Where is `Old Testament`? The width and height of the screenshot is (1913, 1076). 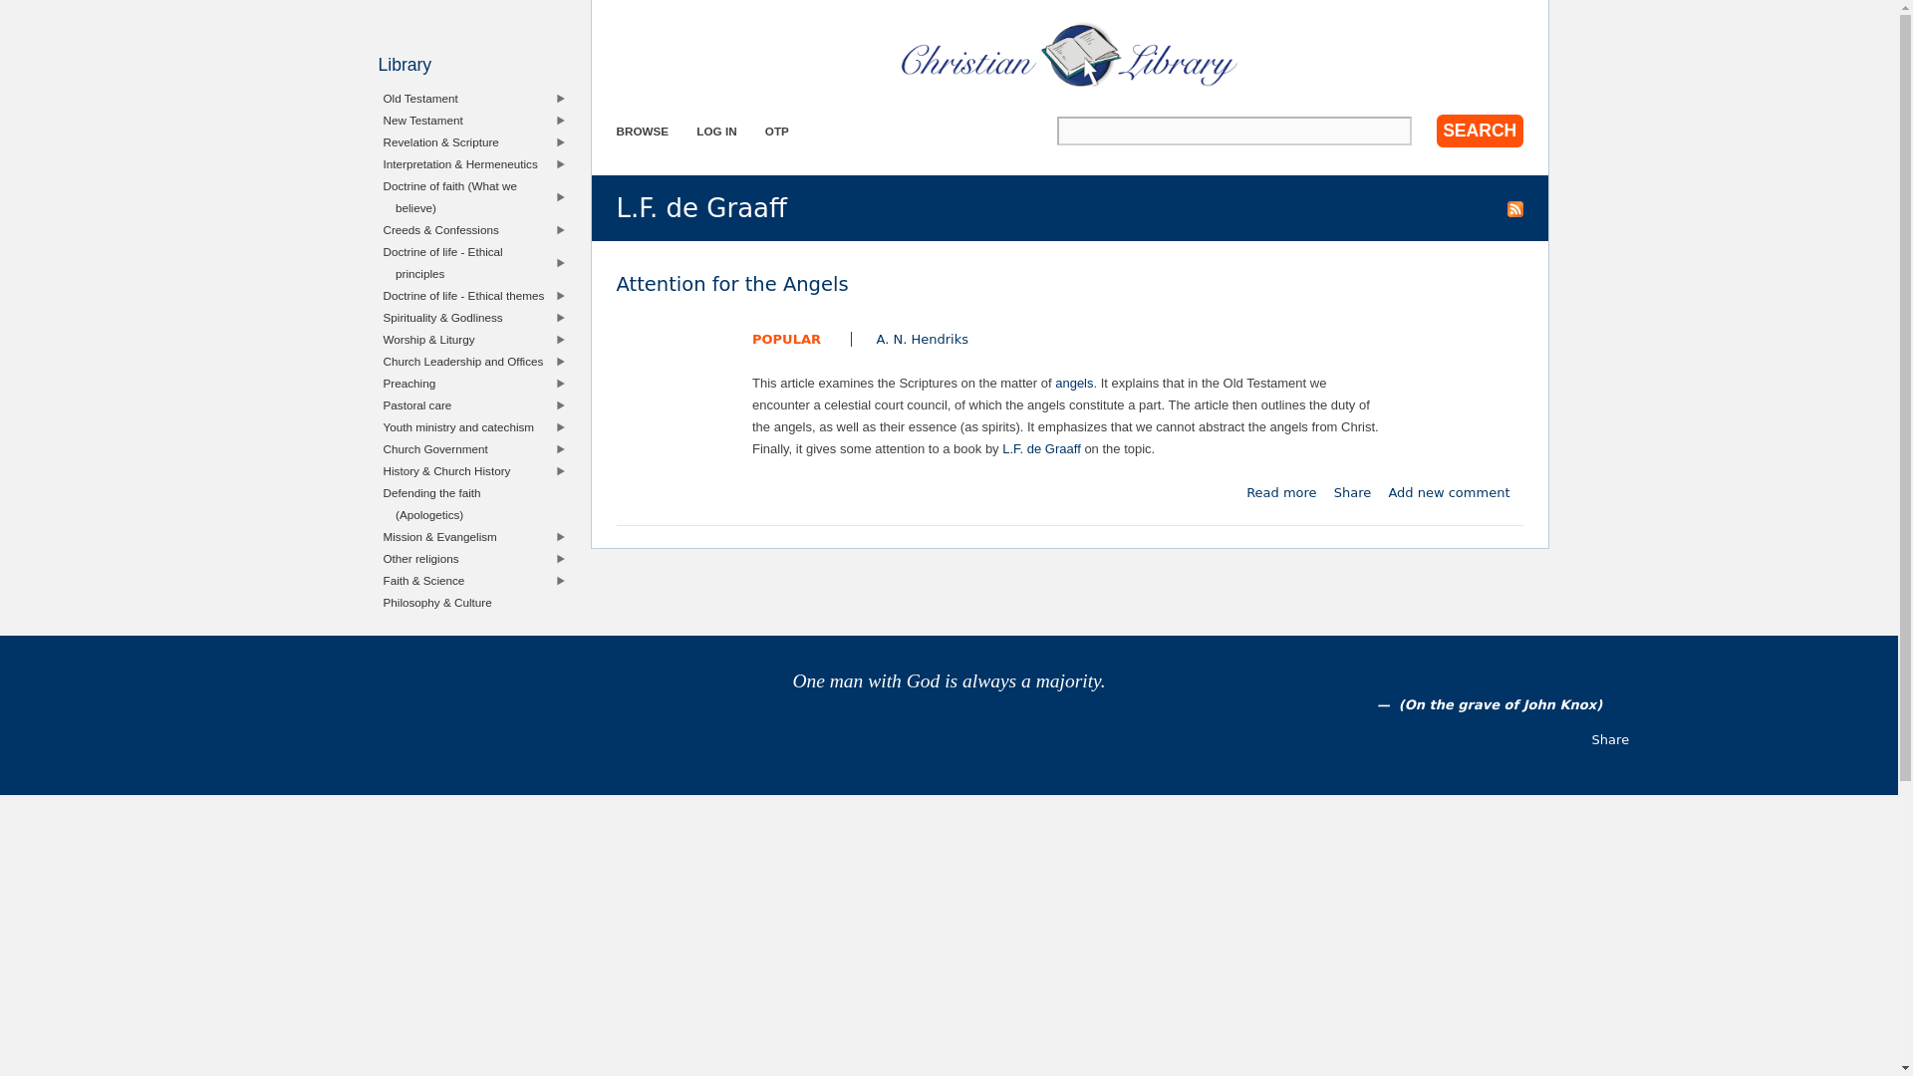
Old Testament is located at coordinates (1449, 492).